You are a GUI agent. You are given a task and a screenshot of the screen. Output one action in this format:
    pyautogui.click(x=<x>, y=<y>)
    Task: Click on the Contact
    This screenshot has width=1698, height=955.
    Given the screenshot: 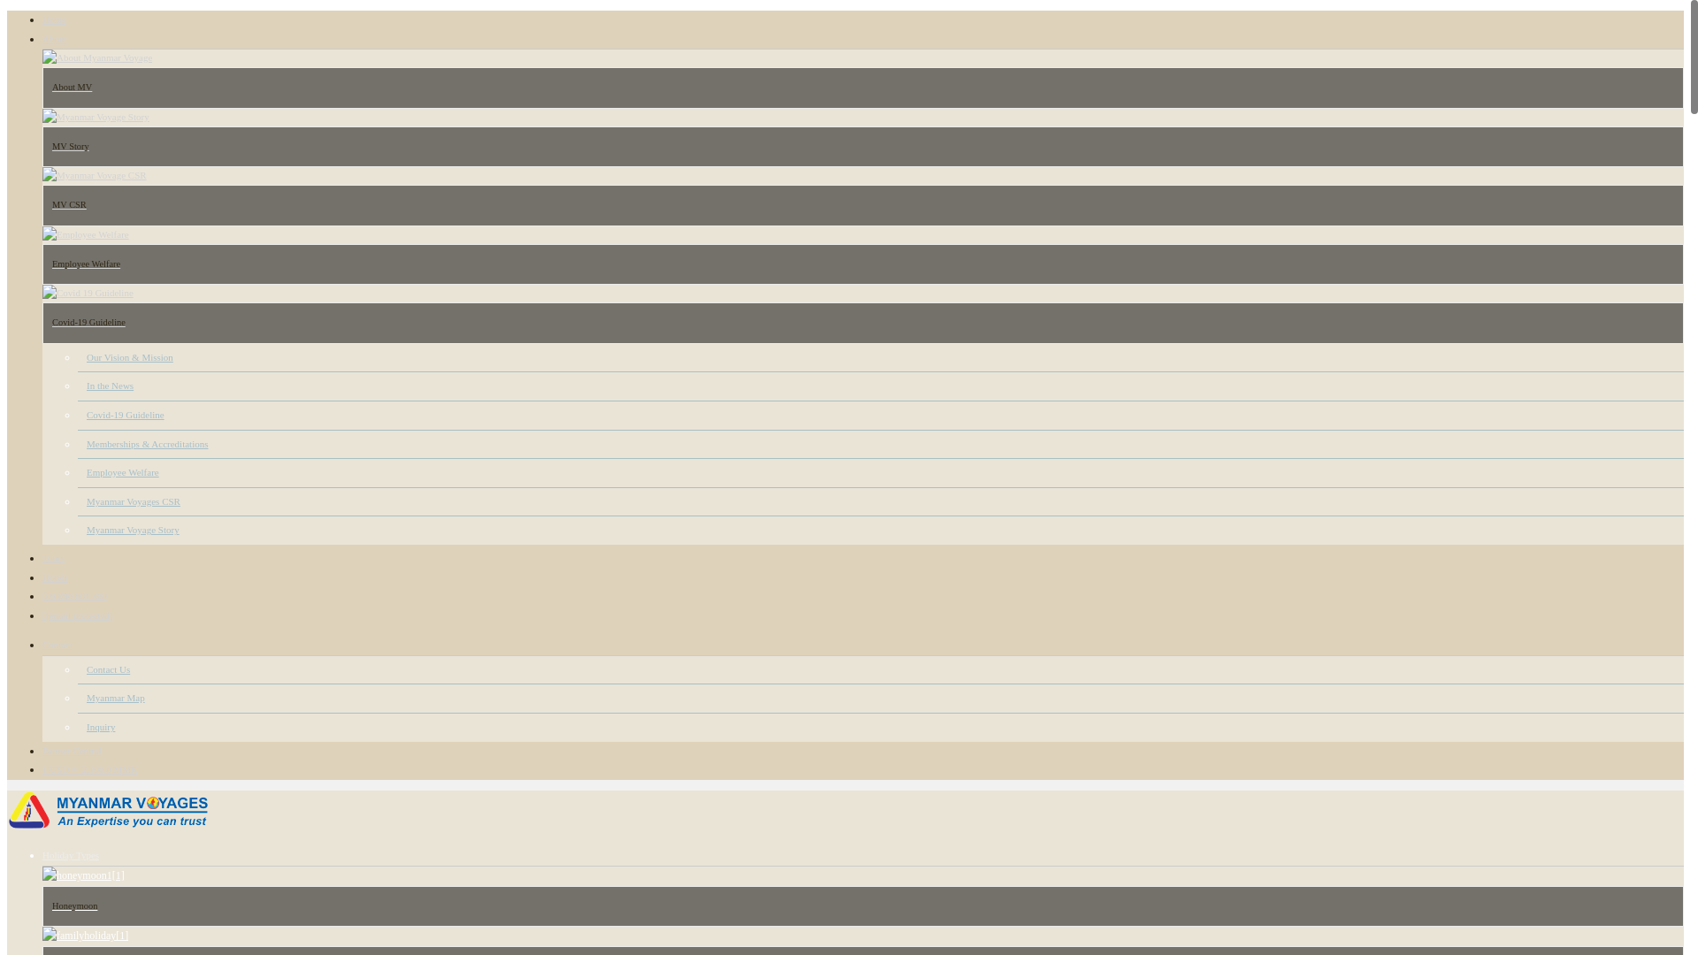 What is the action you would take?
    pyautogui.click(x=57, y=644)
    